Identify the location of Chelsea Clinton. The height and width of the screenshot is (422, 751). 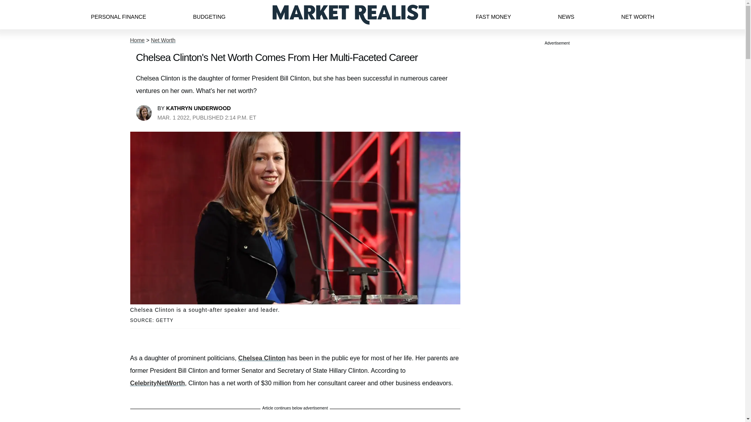
(261, 358).